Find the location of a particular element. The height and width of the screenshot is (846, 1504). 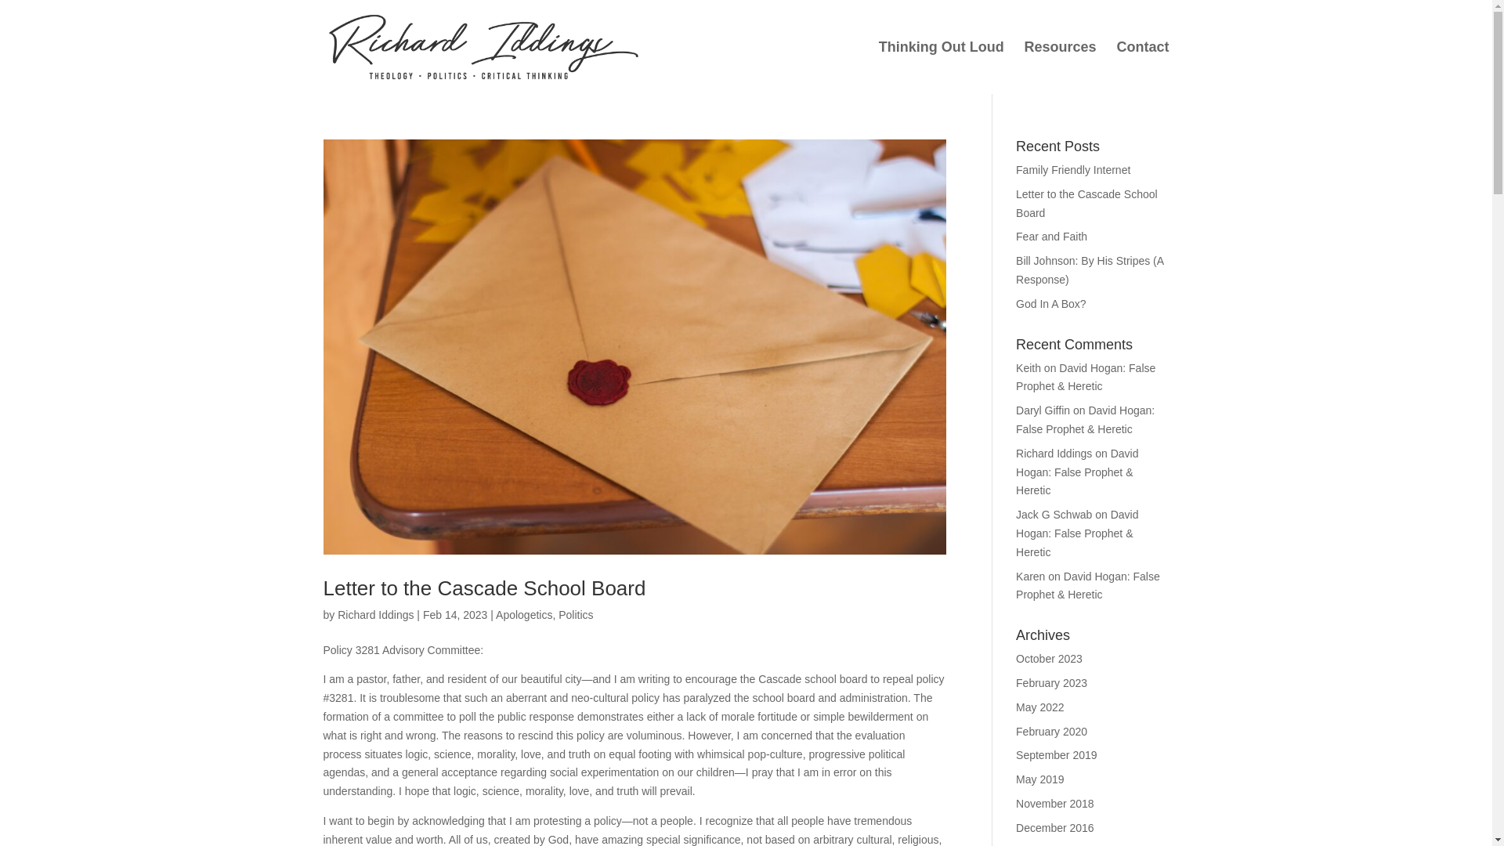

Posts by Richard Iddings is located at coordinates (375, 614).